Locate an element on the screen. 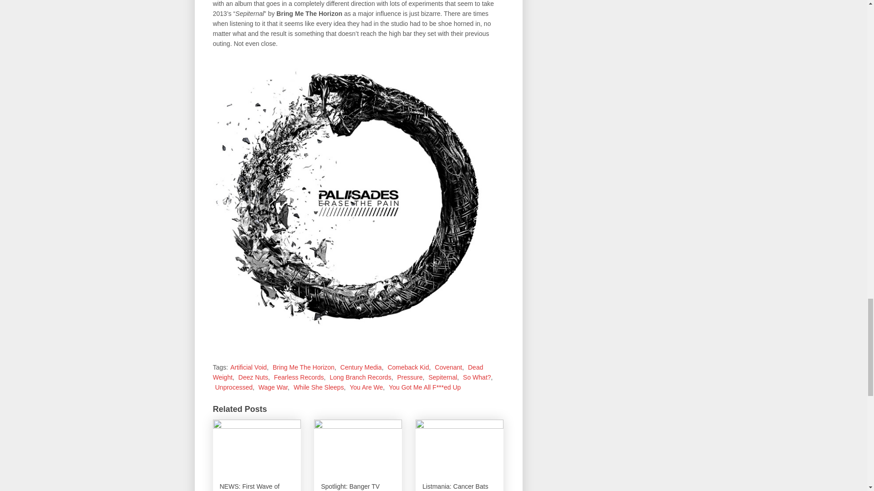 The height and width of the screenshot is (491, 874). Sepiternal is located at coordinates (442, 377).